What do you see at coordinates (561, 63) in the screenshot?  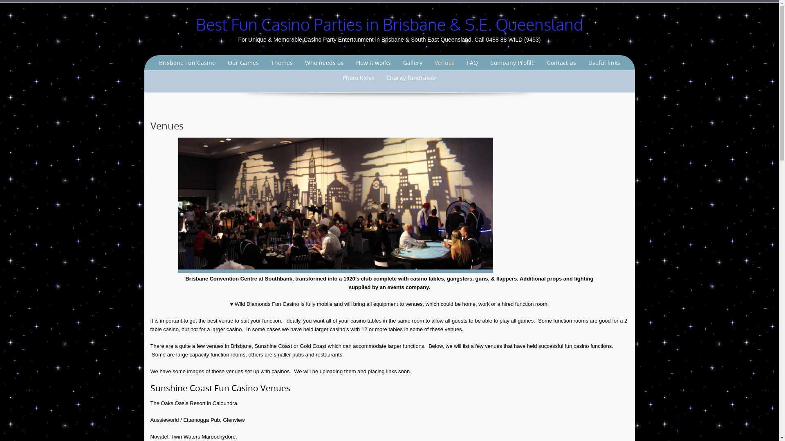 I see `Contact us` at bounding box center [561, 63].